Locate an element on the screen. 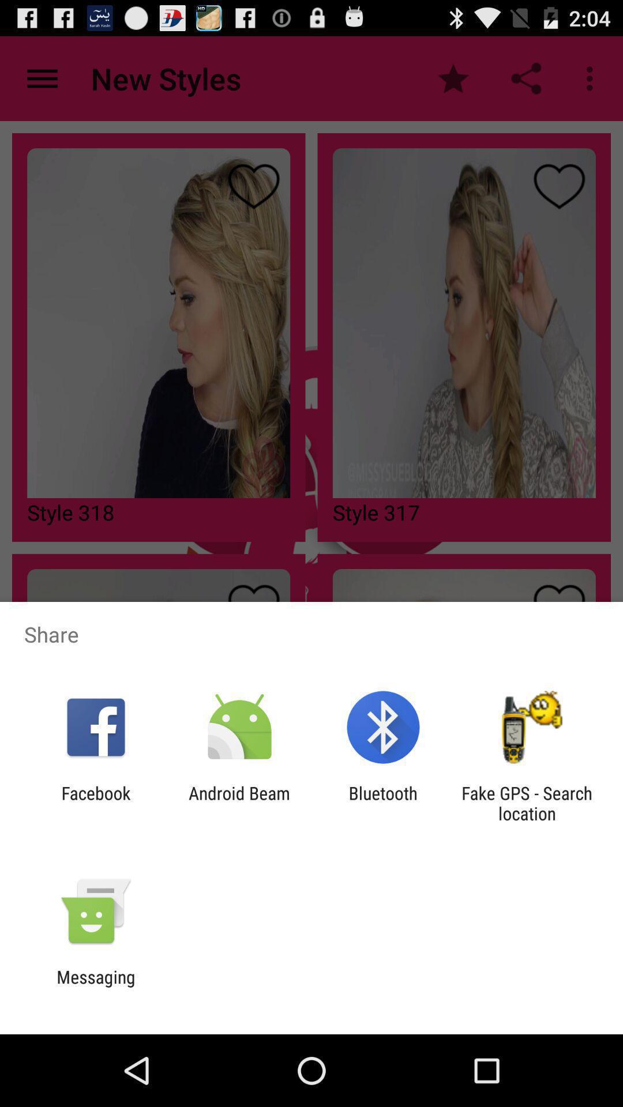  choose the app next to the bluetooth is located at coordinates (527, 803).